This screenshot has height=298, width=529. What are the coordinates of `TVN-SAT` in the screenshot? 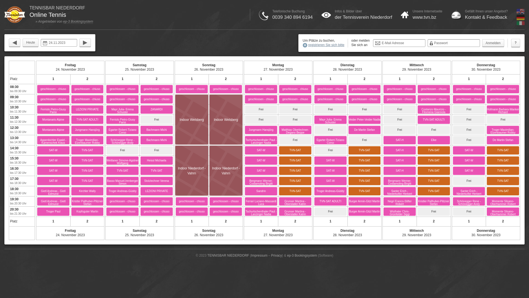 It's located at (365, 150).